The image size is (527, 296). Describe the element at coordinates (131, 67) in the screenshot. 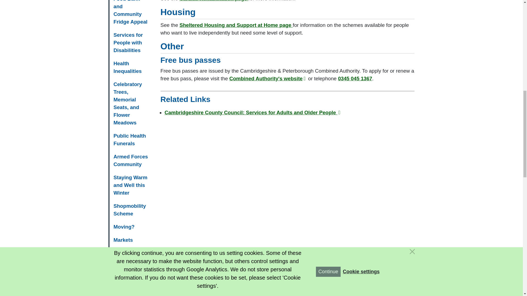

I see `Go to Health Inequalities` at that location.